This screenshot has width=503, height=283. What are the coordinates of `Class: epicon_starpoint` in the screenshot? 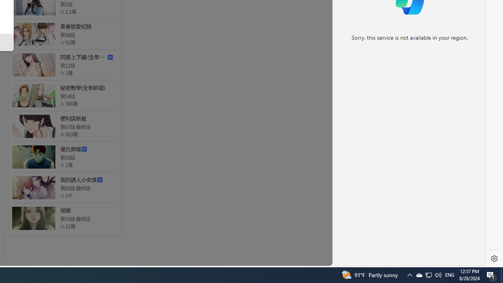 It's located at (62, 226).